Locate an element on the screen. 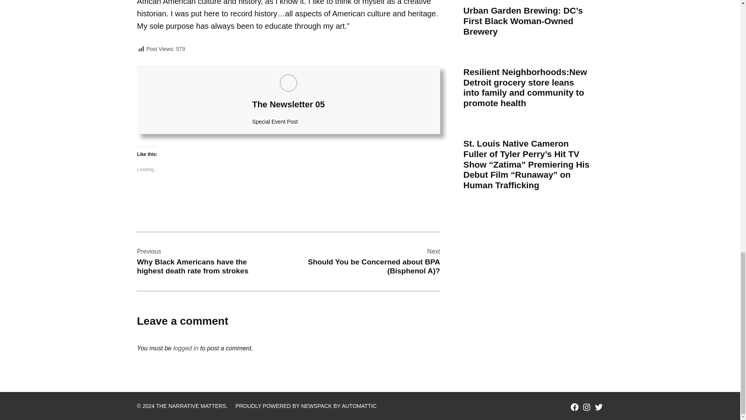  The Newsletter 05 is located at coordinates (288, 104).